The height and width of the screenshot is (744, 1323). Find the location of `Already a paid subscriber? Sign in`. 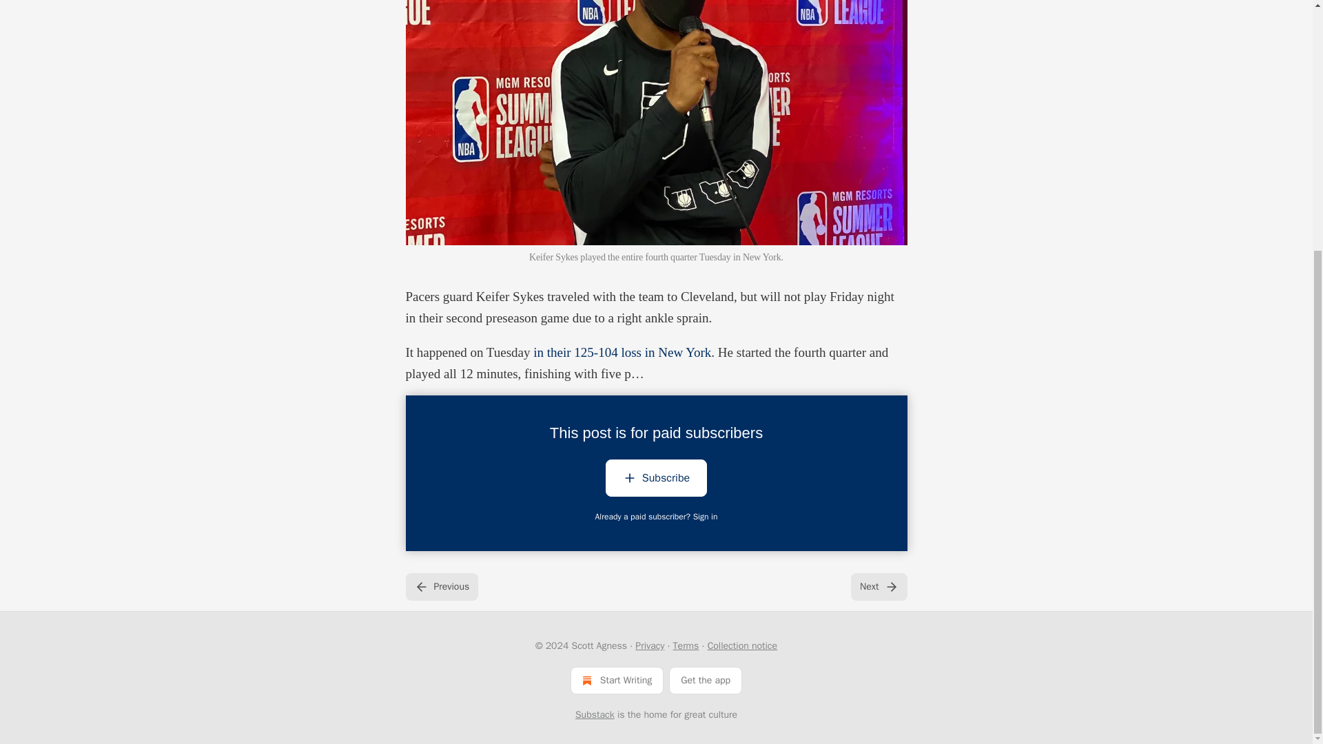

Already a paid subscriber? Sign in is located at coordinates (657, 517).